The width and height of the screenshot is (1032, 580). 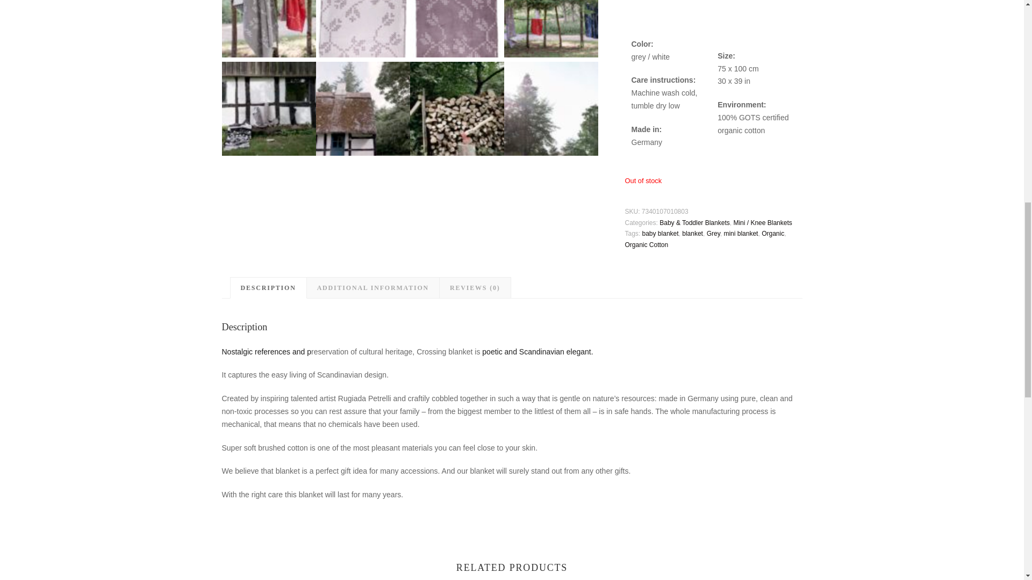 What do you see at coordinates (269, 28) in the screenshot?
I see `Soft organic cotton blanket with Crossing design pattern` at bounding box center [269, 28].